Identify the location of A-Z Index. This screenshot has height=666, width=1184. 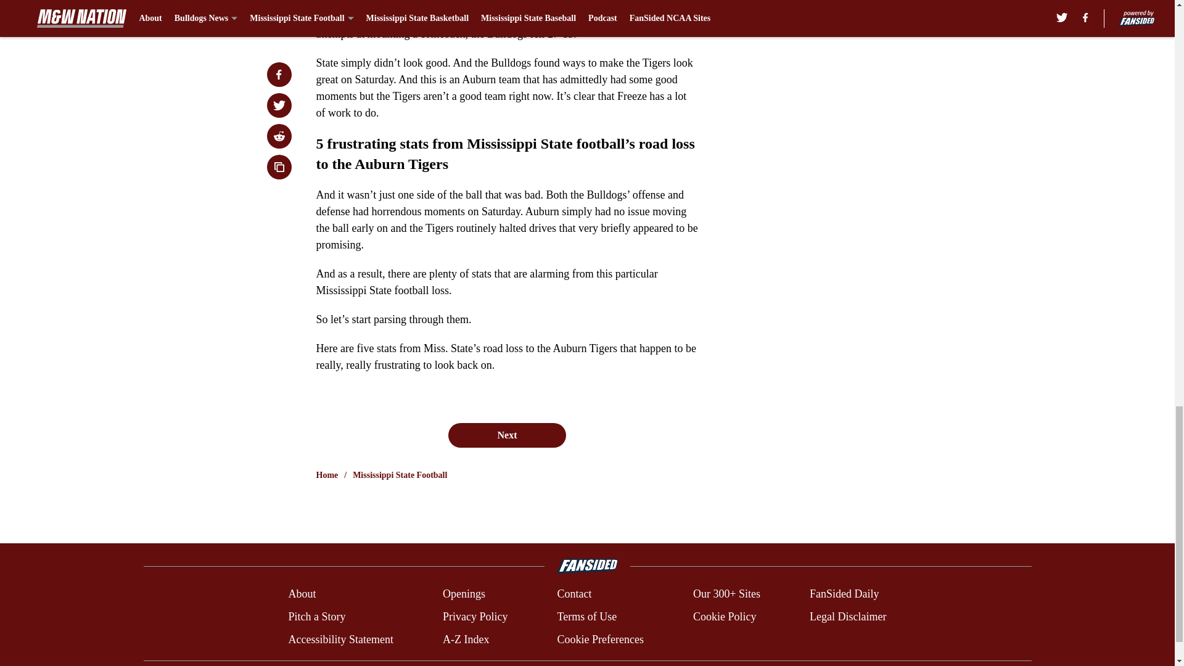
(466, 639).